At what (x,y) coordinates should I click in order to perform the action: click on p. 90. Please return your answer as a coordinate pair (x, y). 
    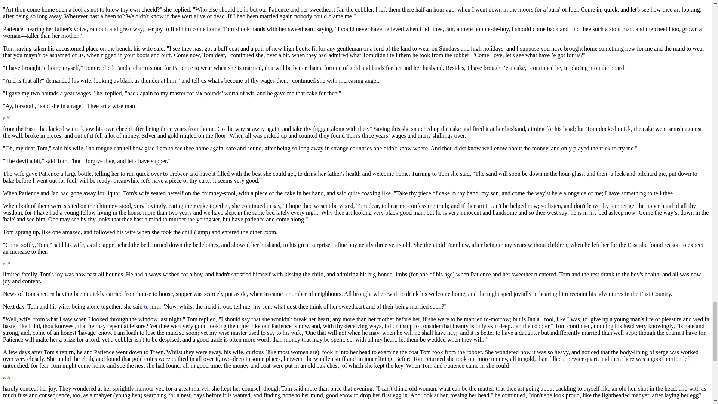
    Looking at the image, I should click on (7, 117).